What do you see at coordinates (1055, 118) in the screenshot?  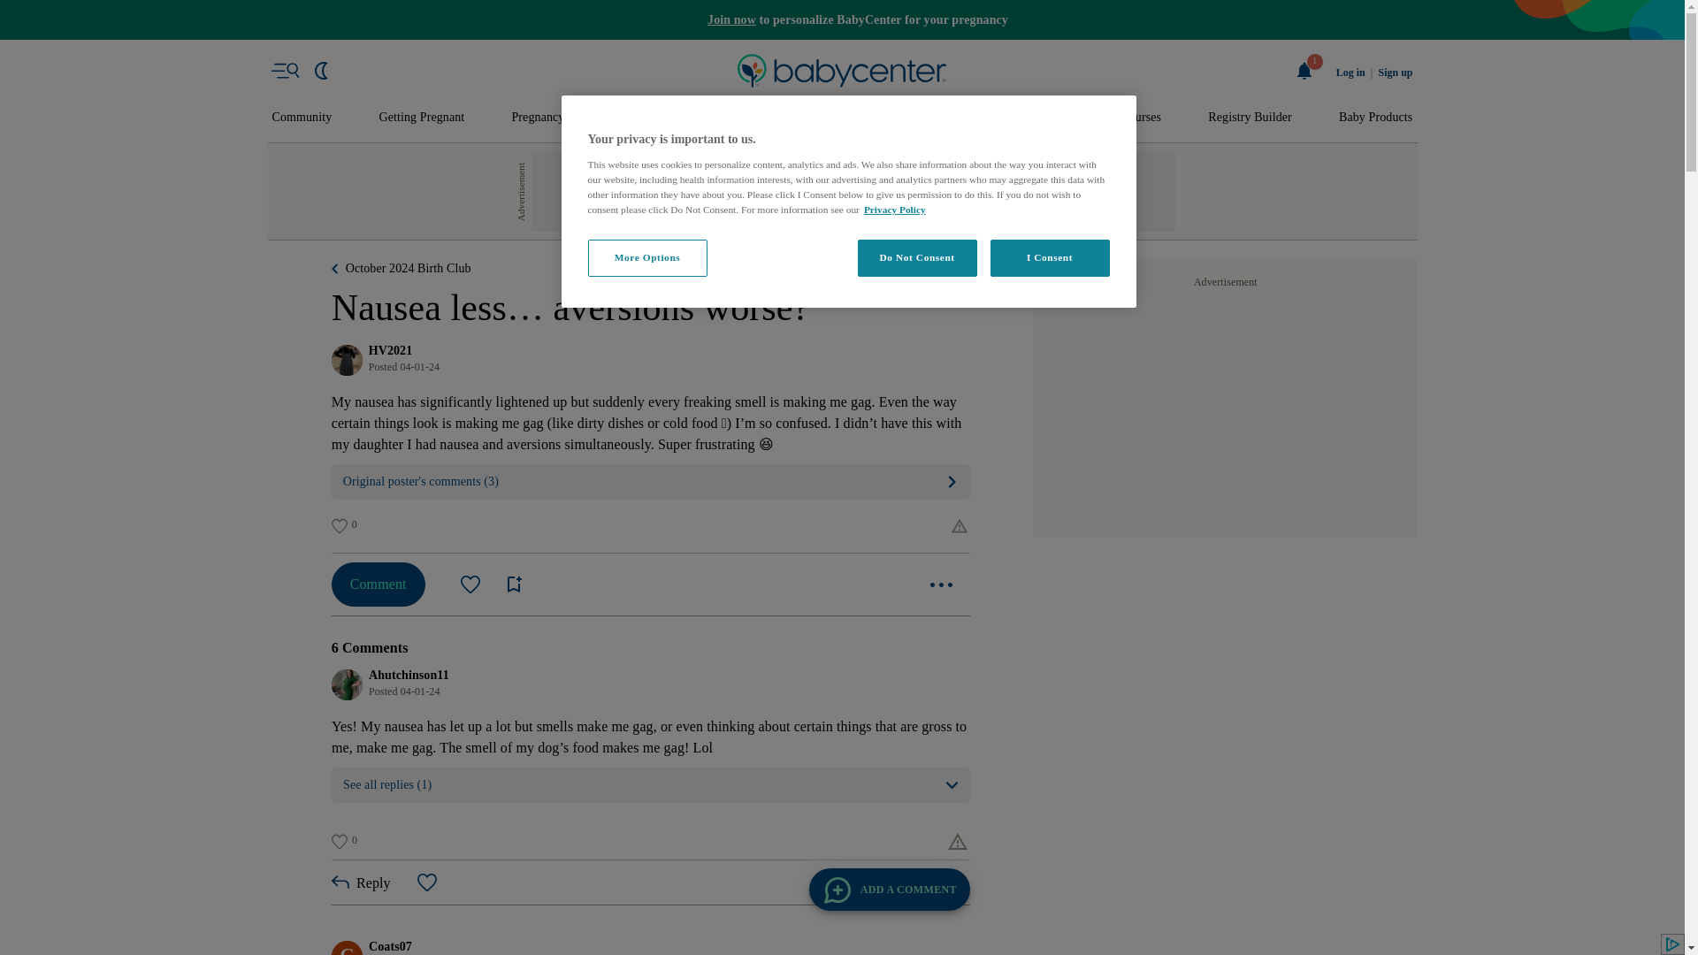 I see `Family` at bounding box center [1055, 118].